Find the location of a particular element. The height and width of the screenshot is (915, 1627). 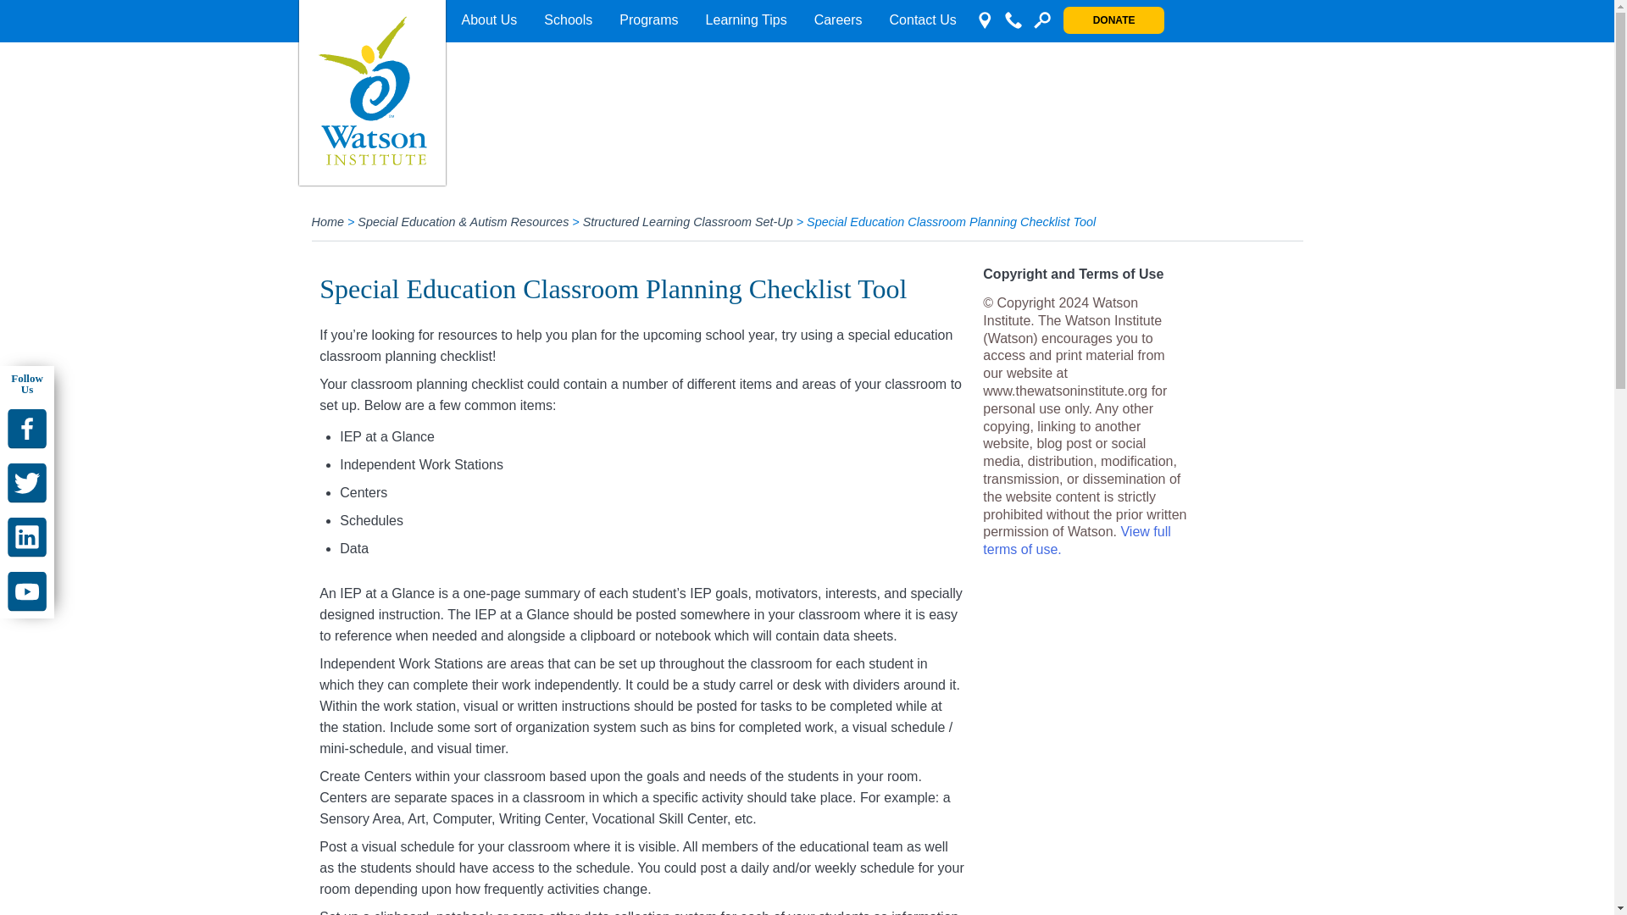

About Us is located at coordinates (488, 20).